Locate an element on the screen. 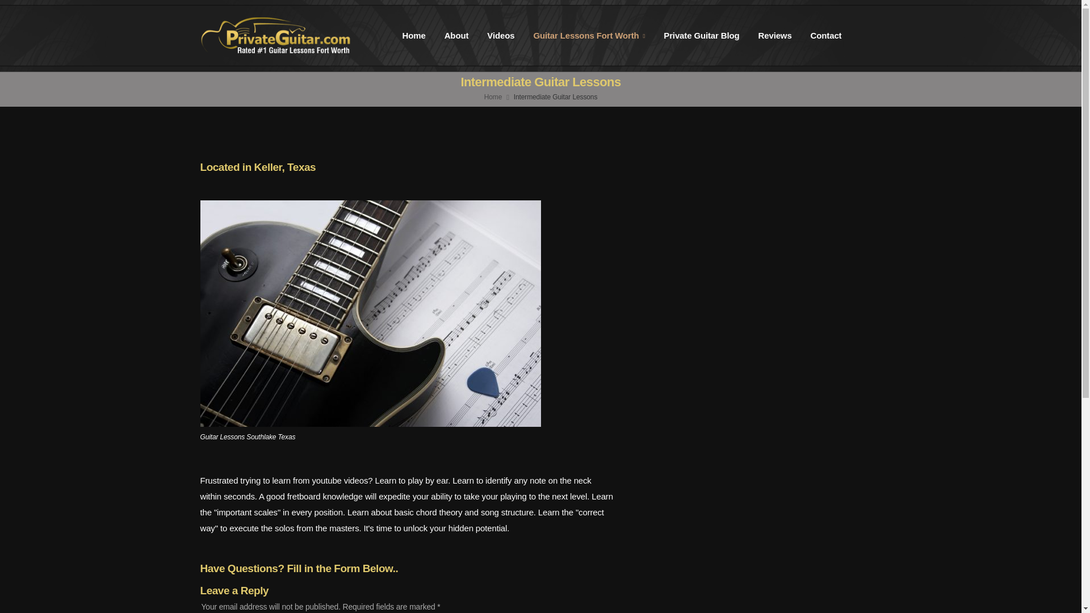 The width and height of the screenshot is (1090, 613). Videos is located at coordinates (501, 36).